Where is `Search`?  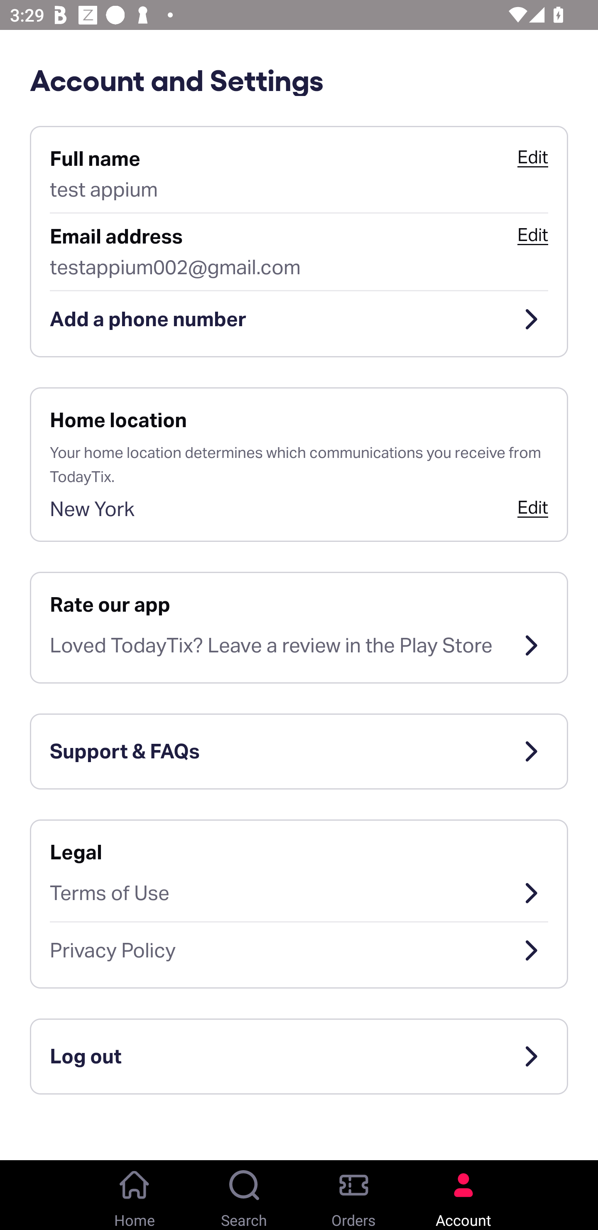 Search is located at coordinates (244, 1195).